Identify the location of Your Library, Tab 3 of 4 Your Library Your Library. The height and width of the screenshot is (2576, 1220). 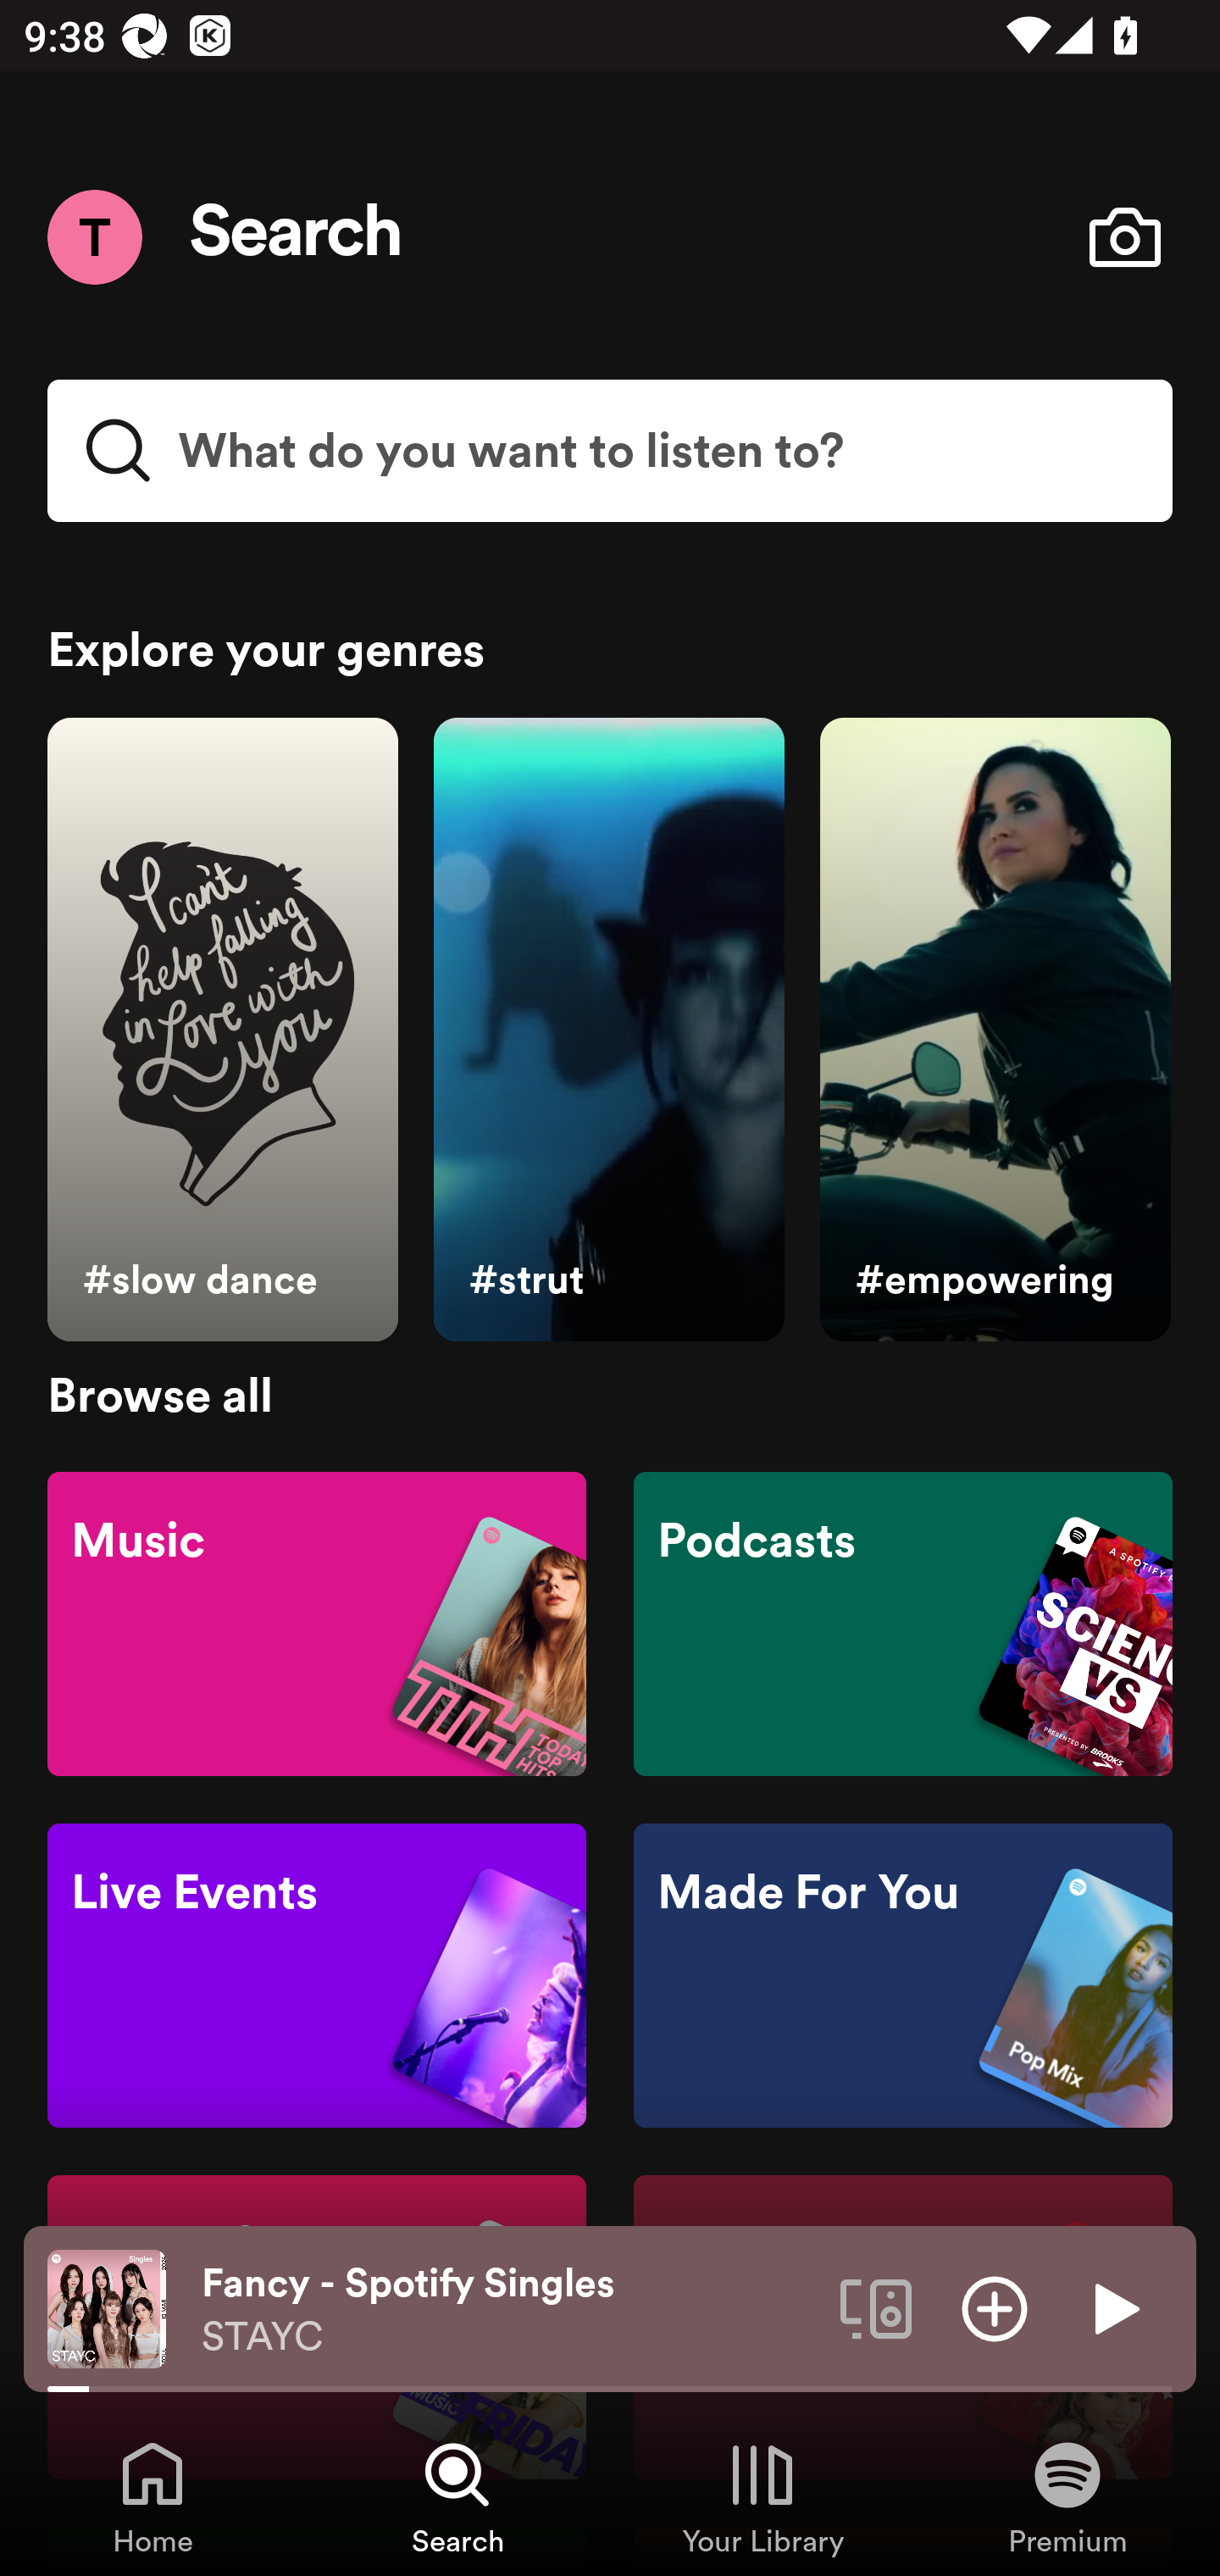
(762, 2496).